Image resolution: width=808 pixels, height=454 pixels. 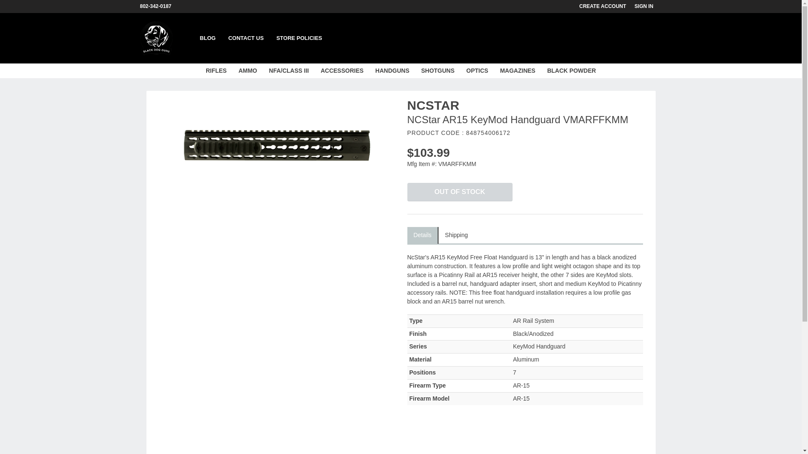 I want to click on RIFLES, so click(x=216, y=71).